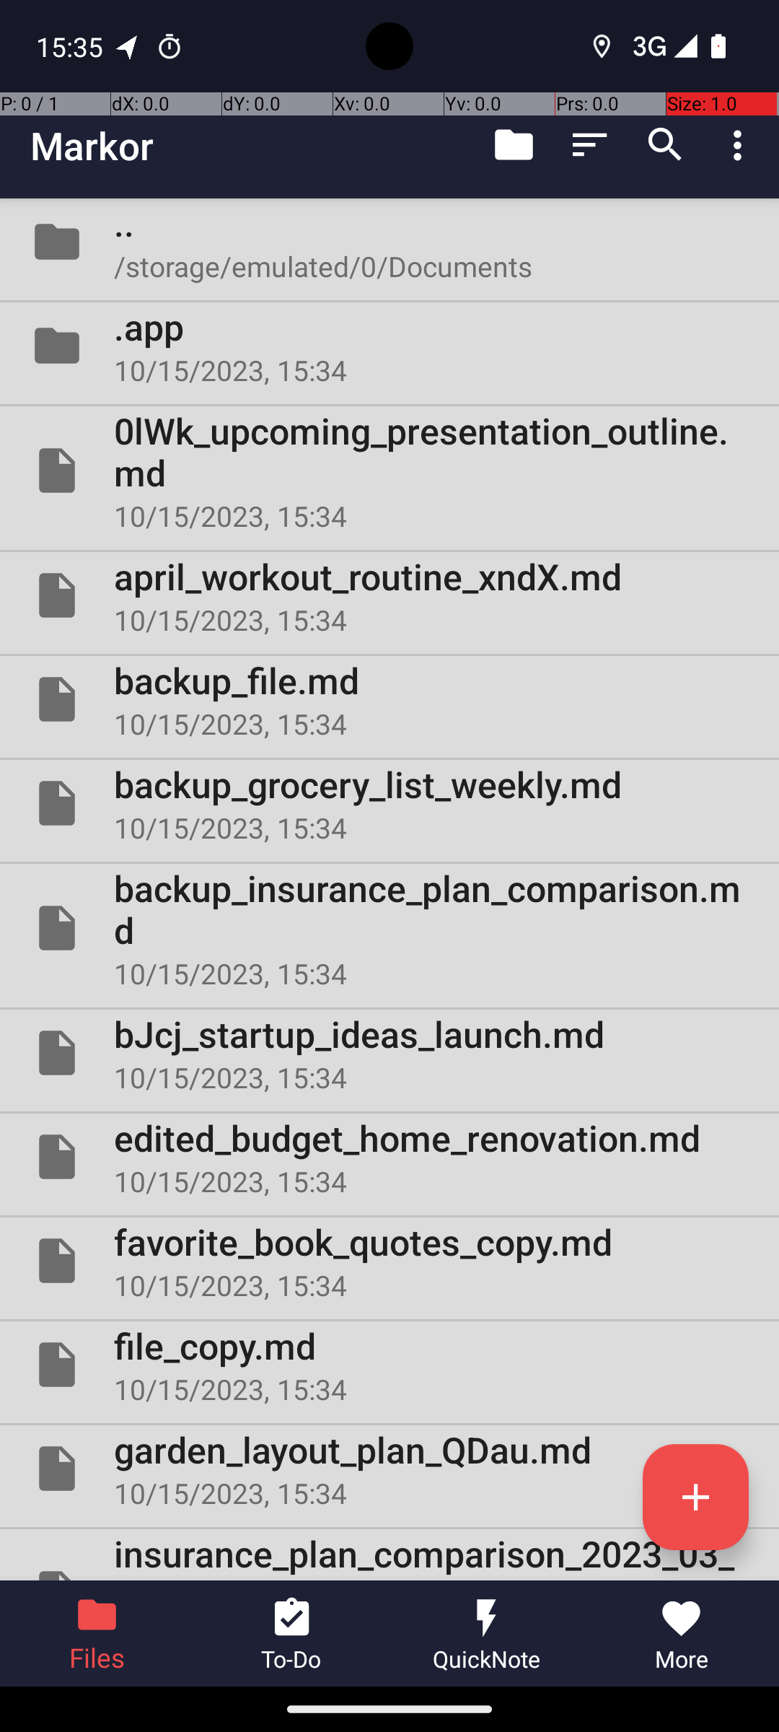 The height and width of the screenshot is (1732, 779). What do you see at coordinates (389, 699) in the screenshot?
I see `File backup_file.md ` at bounding box center [389, 699].